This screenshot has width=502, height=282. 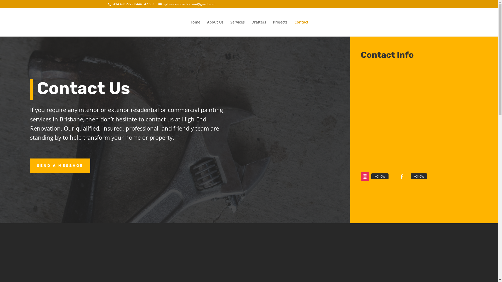 I want to click on Contact, so click(x=301, y=28).